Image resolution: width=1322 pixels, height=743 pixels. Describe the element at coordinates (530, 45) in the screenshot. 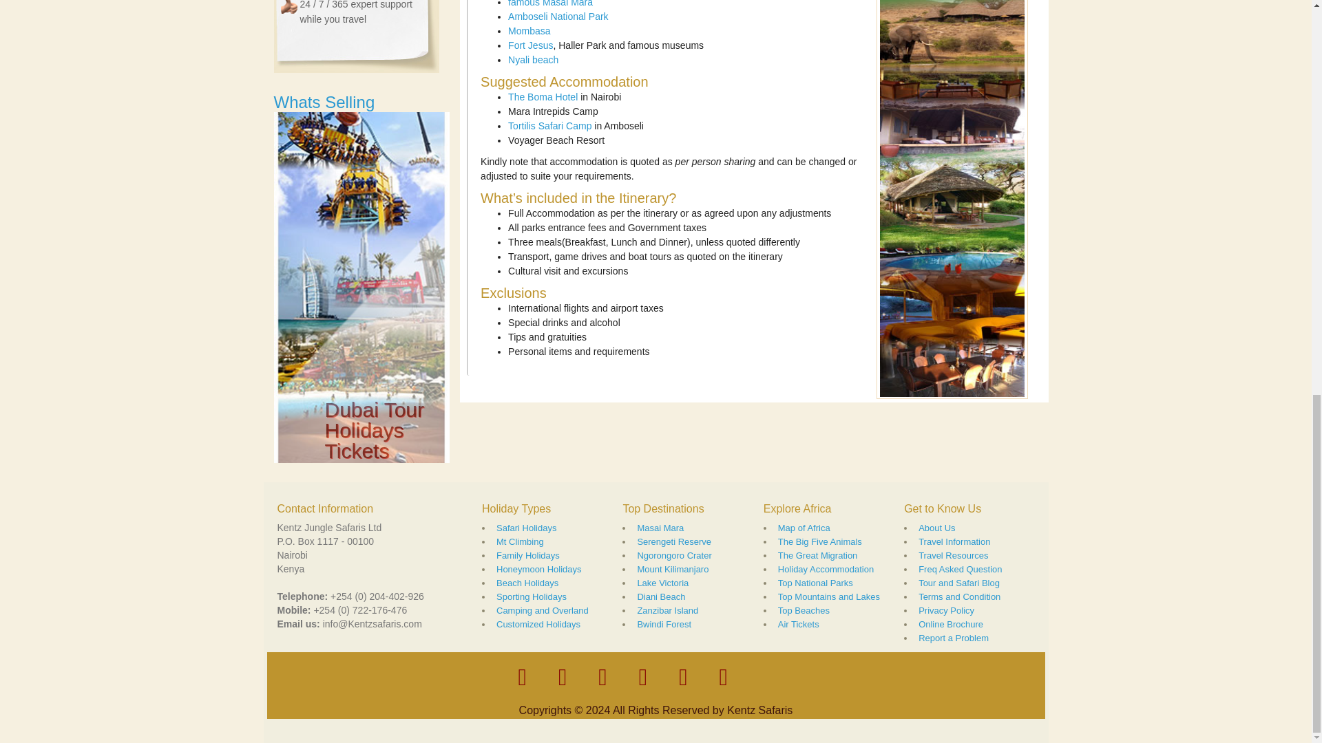

I see `About Fort Jesus` at that location.